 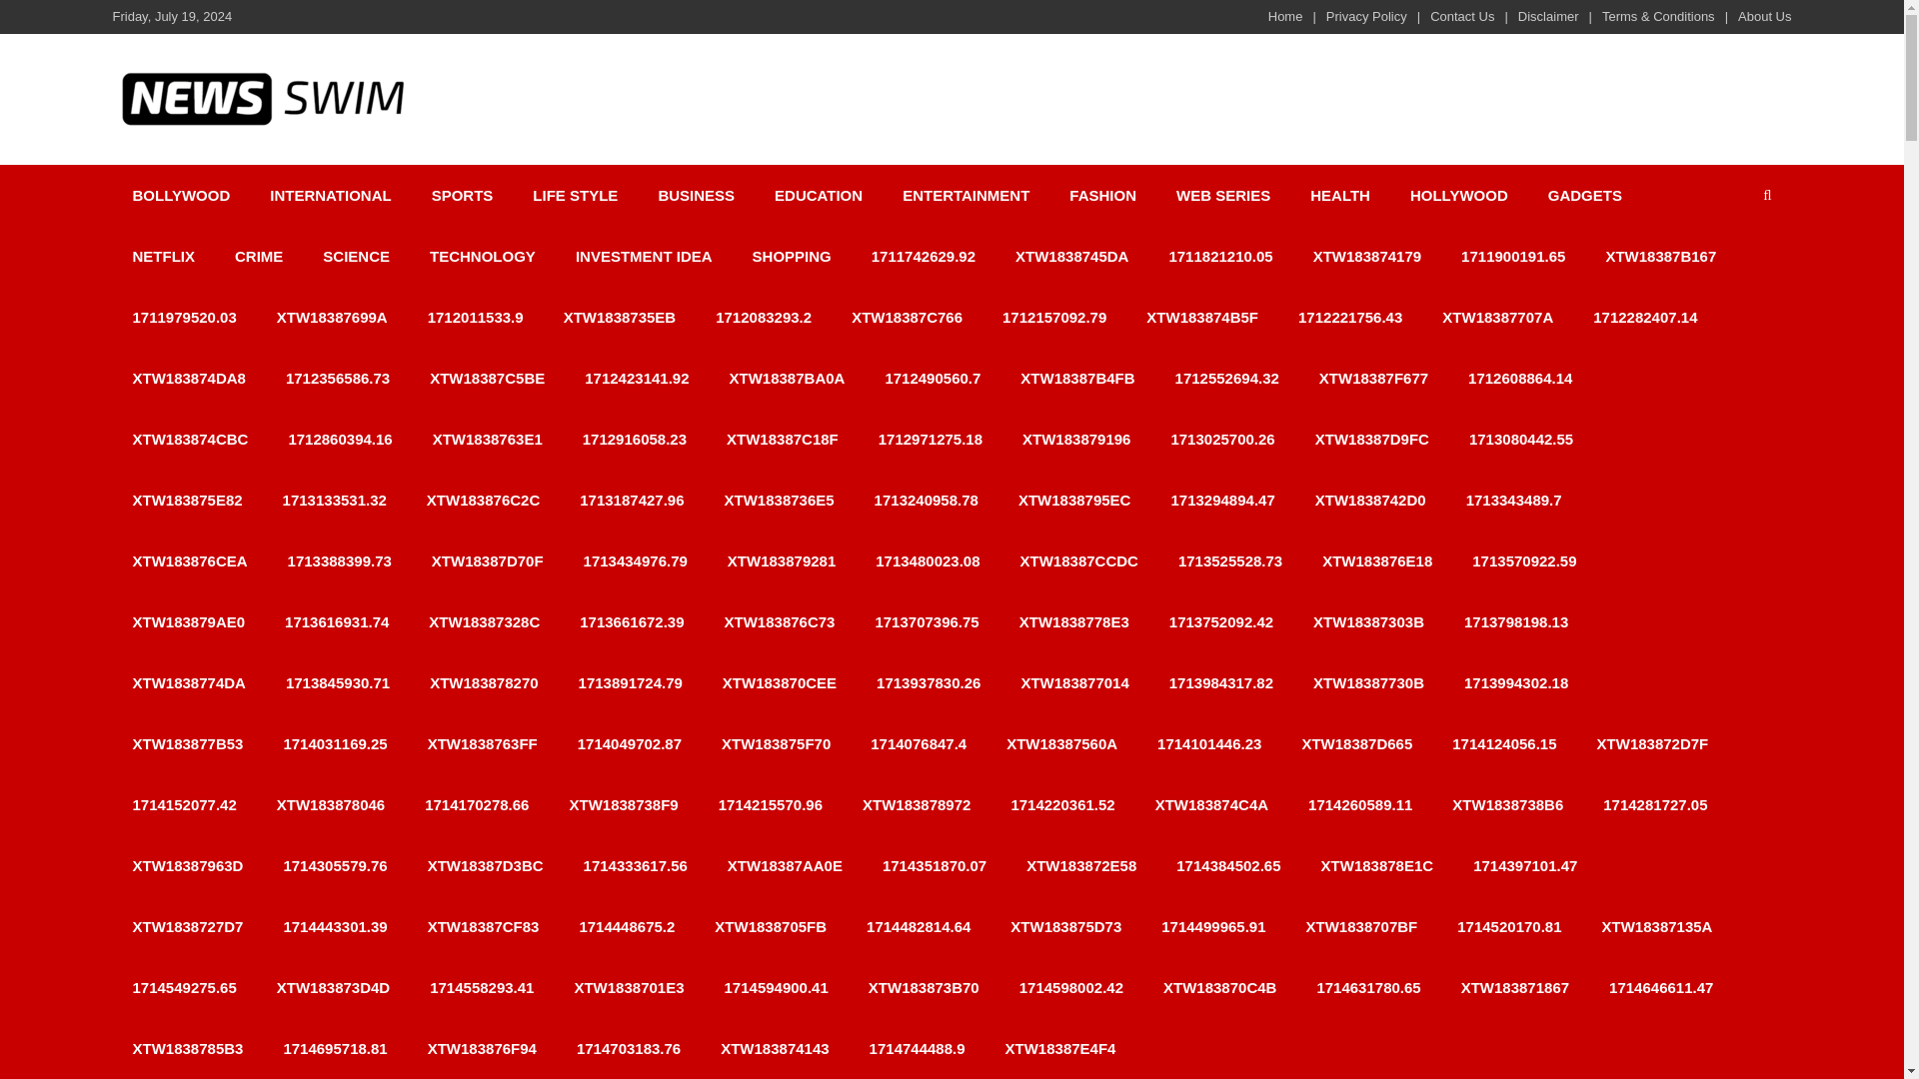 I want to click on WEB SERIES, so click(x=1223, y=195).